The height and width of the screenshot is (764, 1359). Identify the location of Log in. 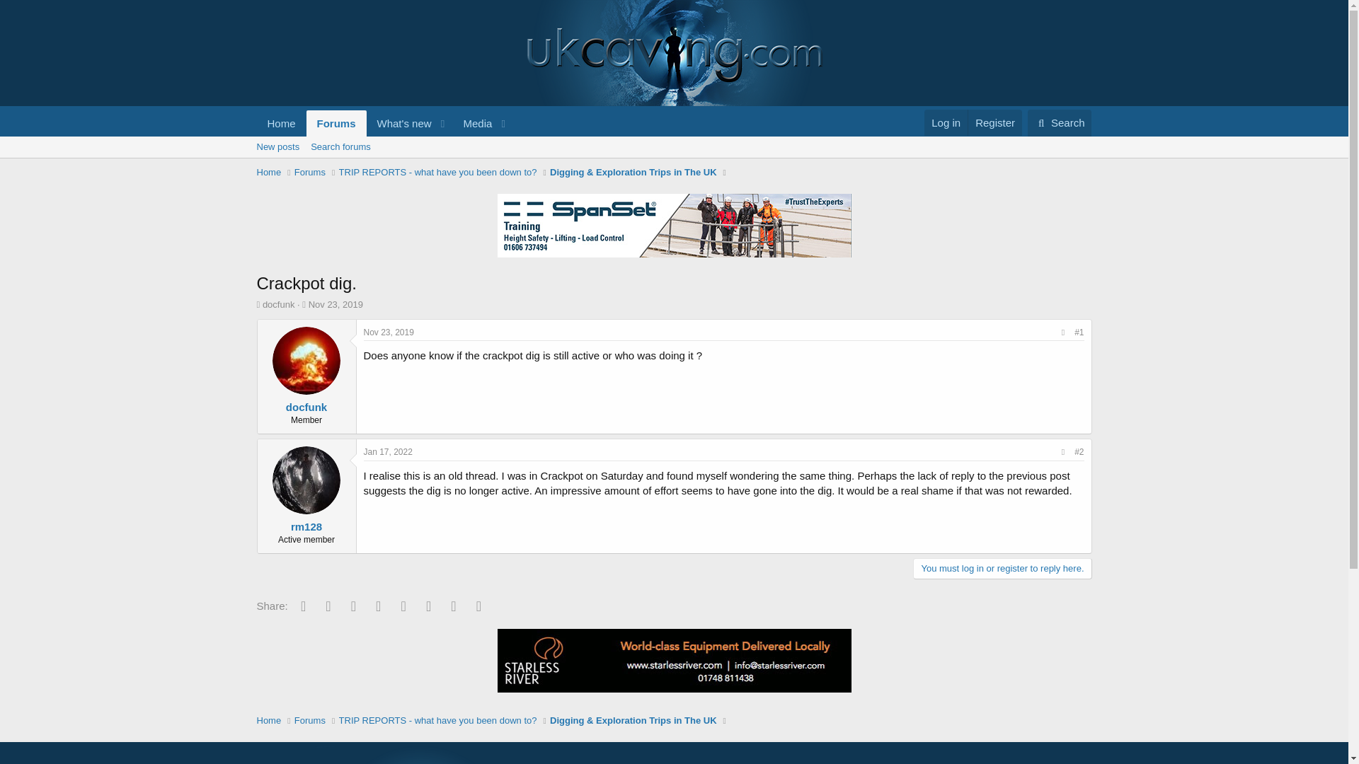
(1060, 123).